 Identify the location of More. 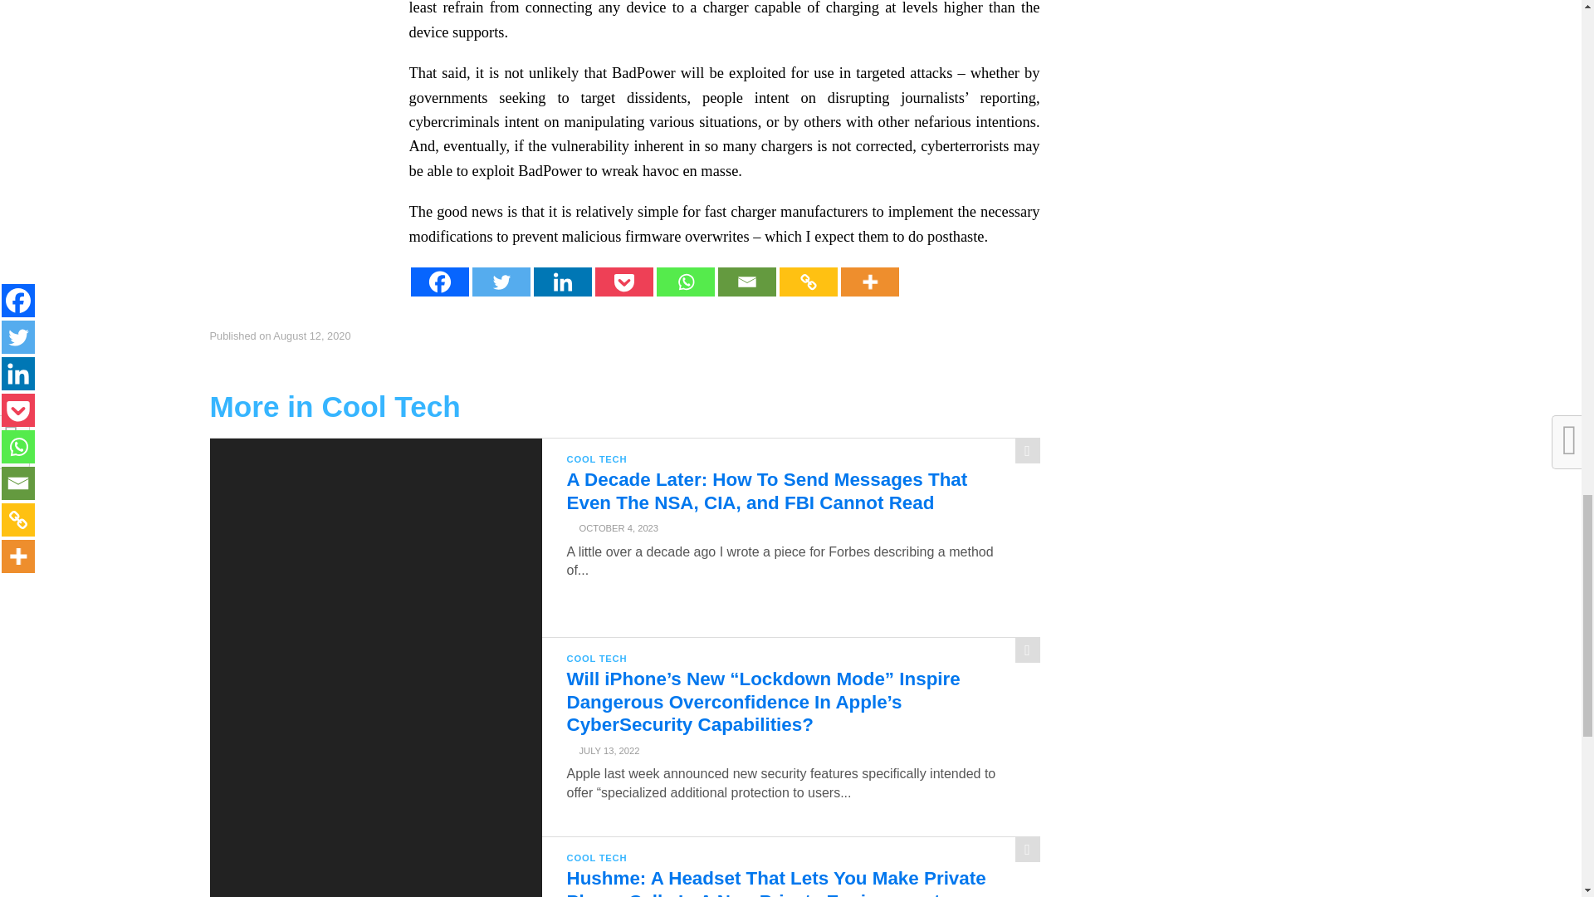
(868, 282).